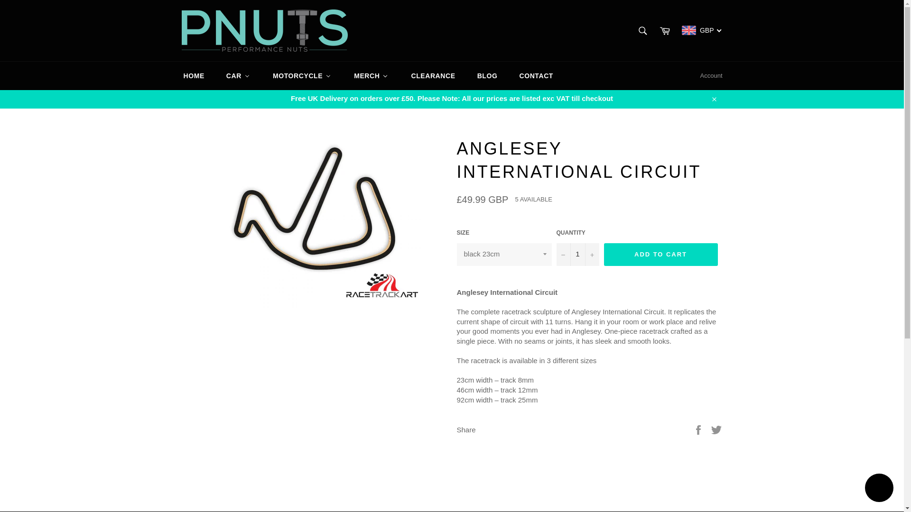 The width and height of the screenshot is (911, 512). I want to click on Shopify online store chat, so click(879, 489).